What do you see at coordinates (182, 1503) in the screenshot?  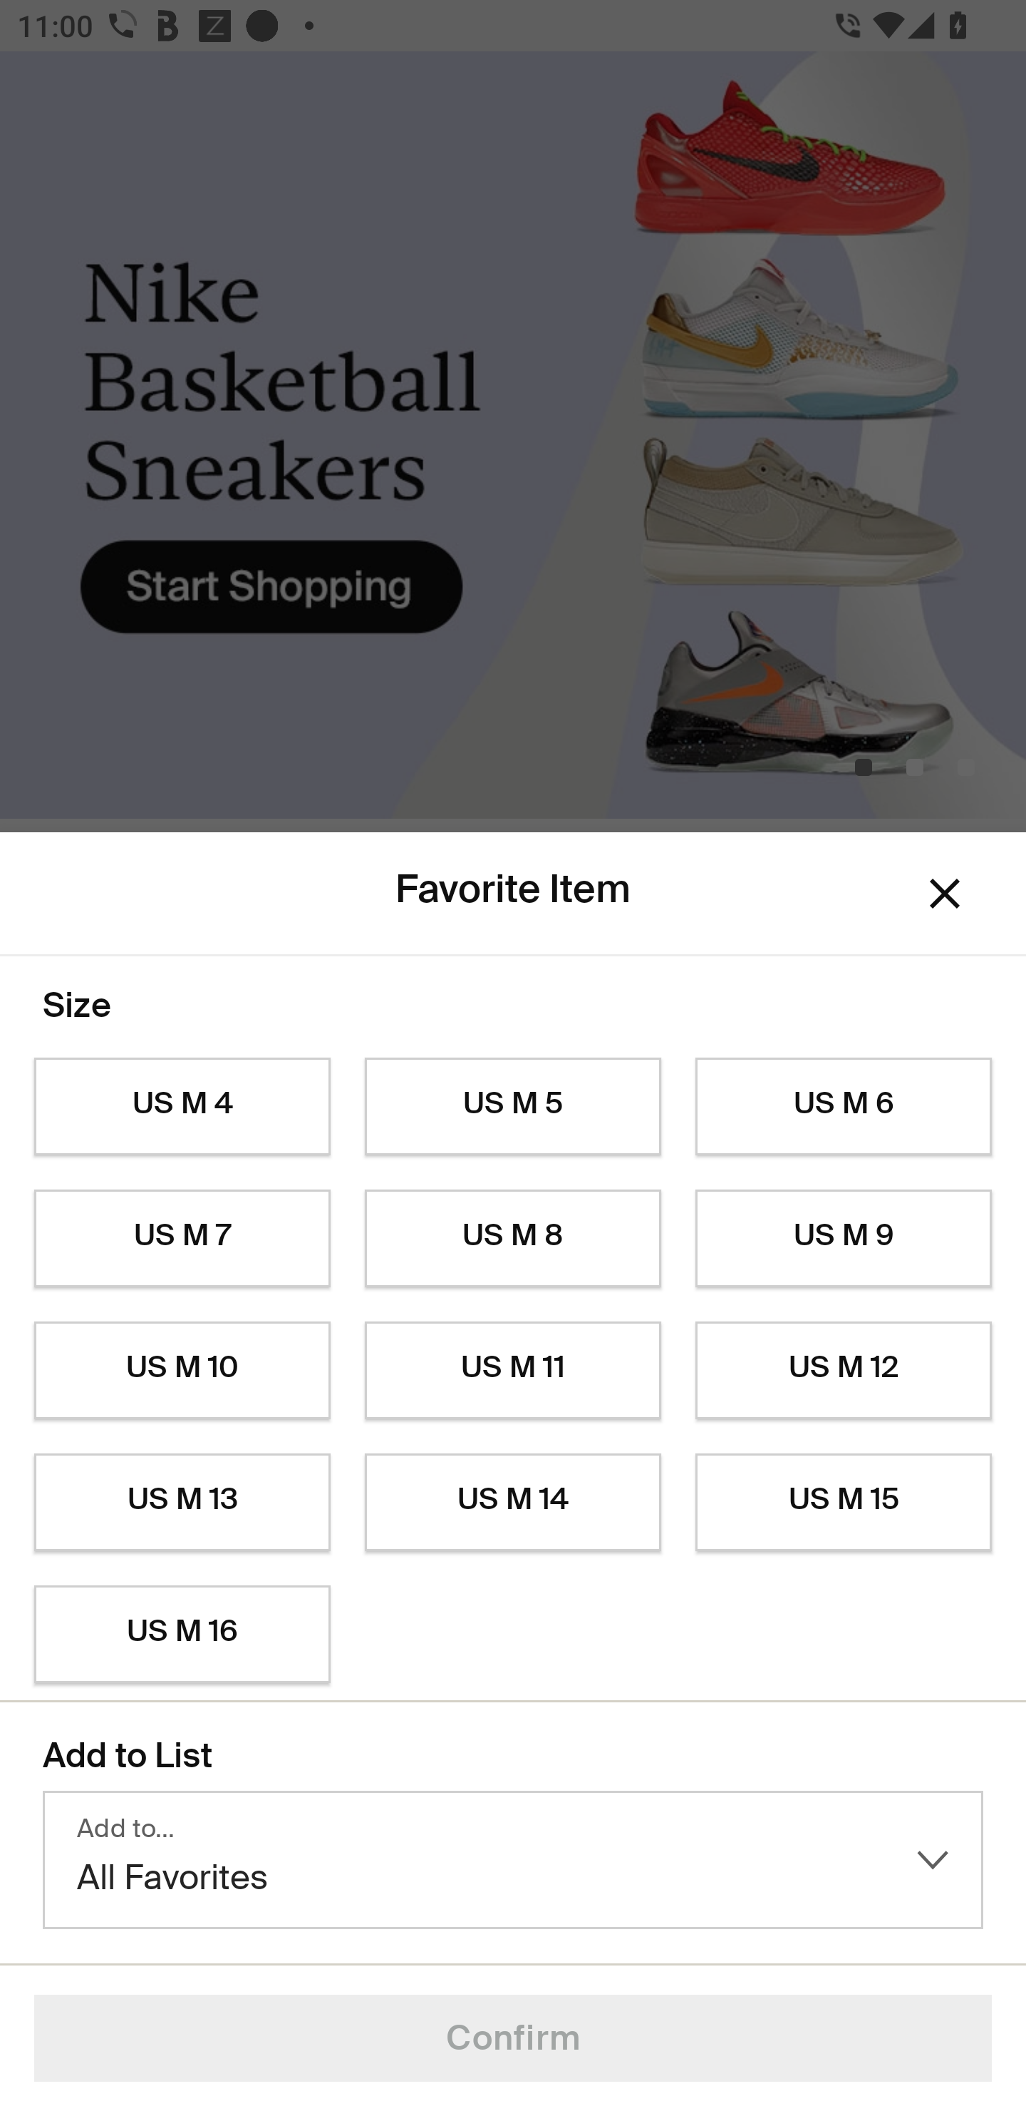 I see `US M 13` at bounding box center [182, 1503].